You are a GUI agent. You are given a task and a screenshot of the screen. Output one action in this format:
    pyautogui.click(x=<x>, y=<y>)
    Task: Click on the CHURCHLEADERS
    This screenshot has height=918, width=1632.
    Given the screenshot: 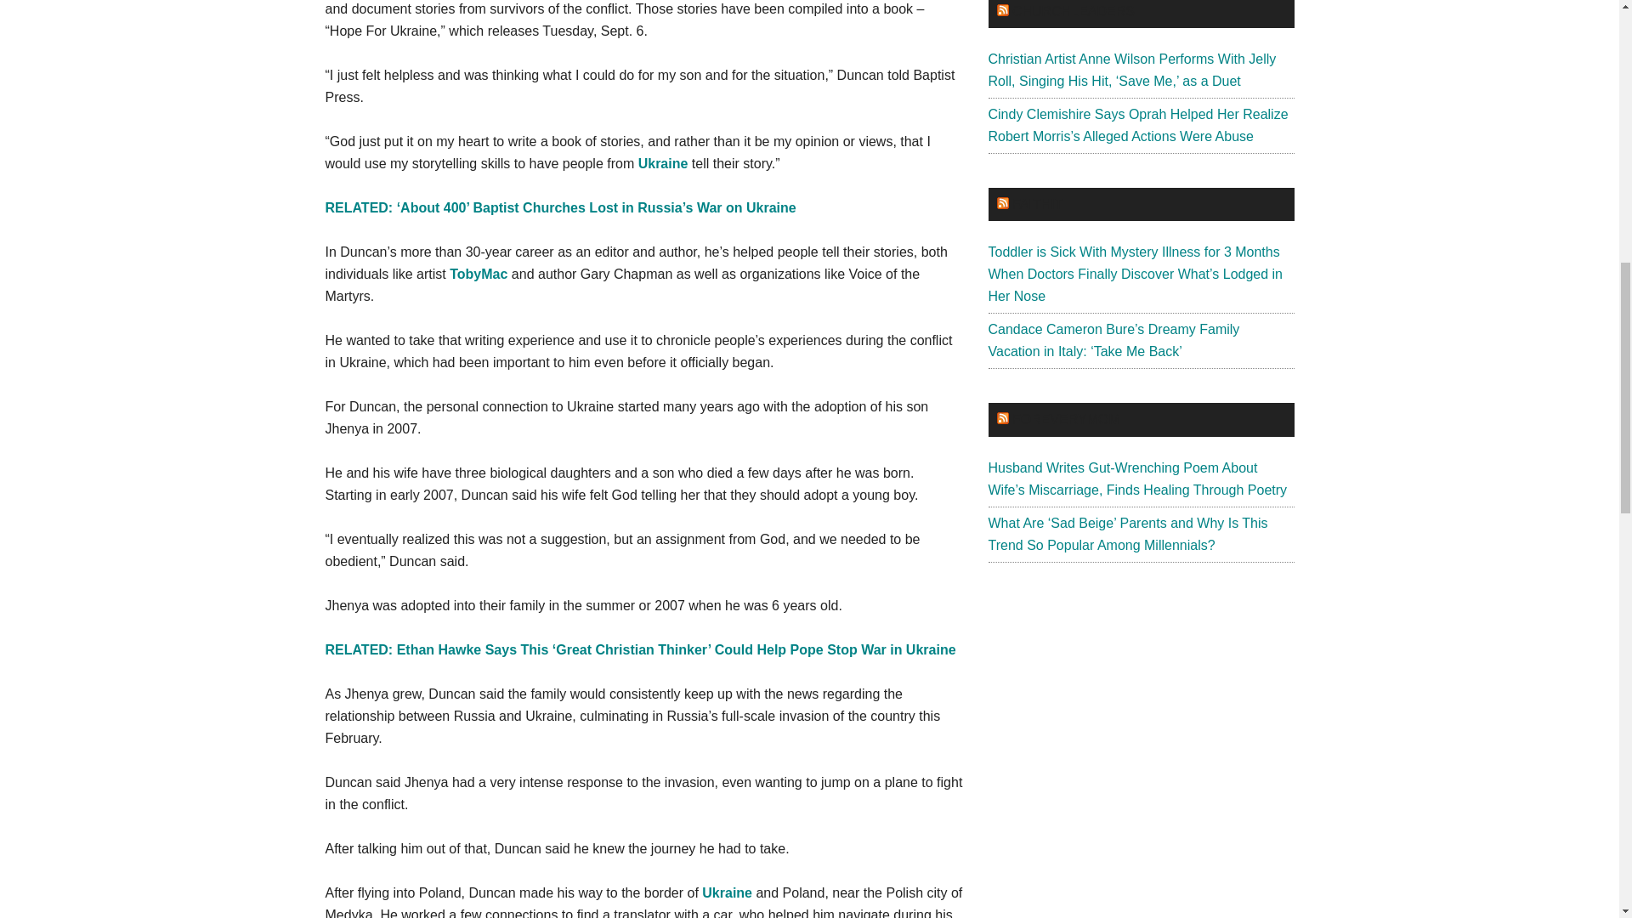 What is the action you would take?
    pyautogui.click(x=1073, y=11)
    